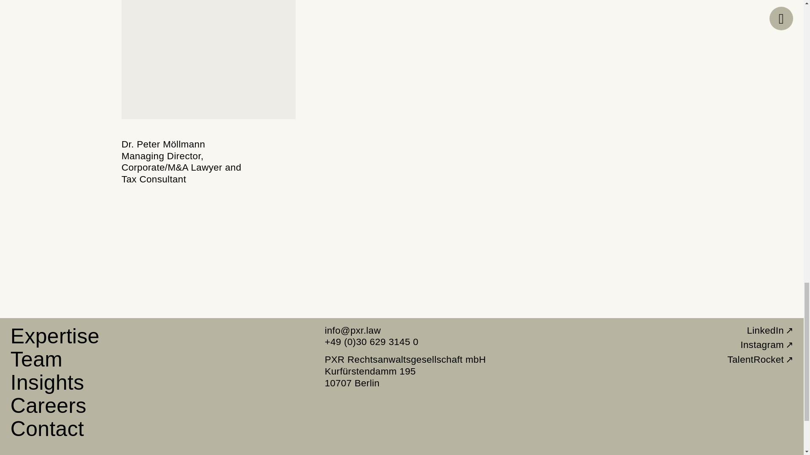  I want to click on TalentRocket, so click(762, 359).